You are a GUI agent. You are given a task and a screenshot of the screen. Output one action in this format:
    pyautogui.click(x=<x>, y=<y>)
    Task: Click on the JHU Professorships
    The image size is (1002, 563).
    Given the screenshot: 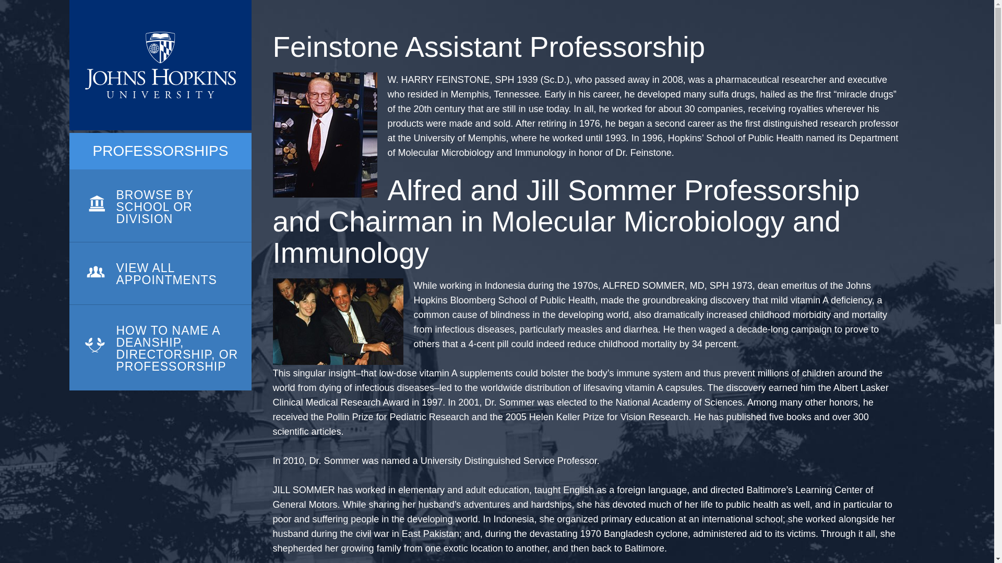 What is the action you would take?
    pyautogui.click(x=160, y=65)
    